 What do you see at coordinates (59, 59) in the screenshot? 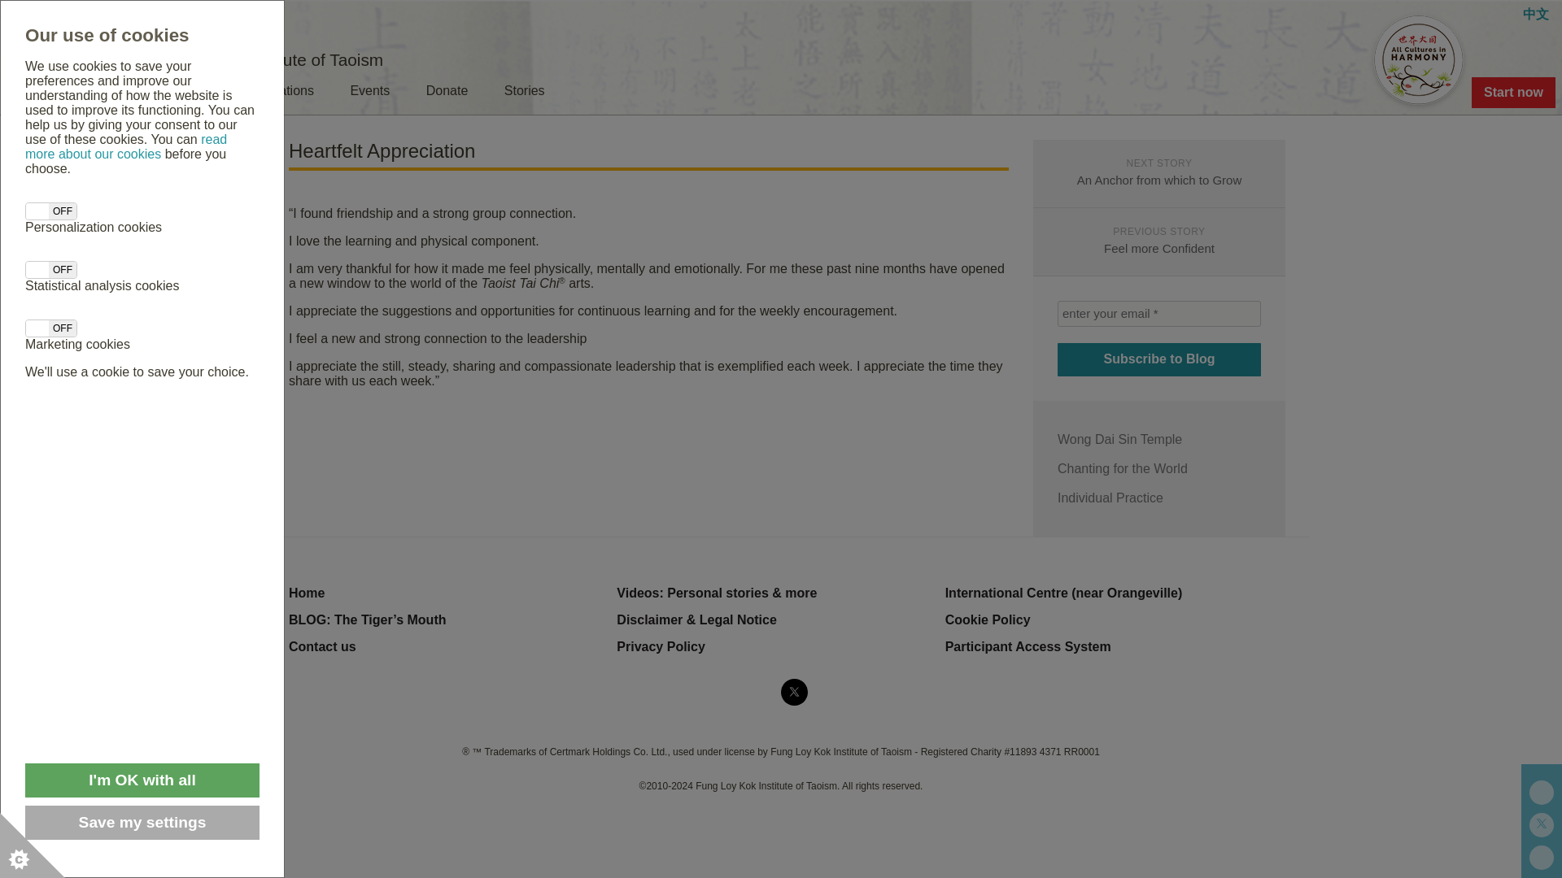
I see `Fung Loy Kok Institute of Taoism` at bounding box center [59, 59].